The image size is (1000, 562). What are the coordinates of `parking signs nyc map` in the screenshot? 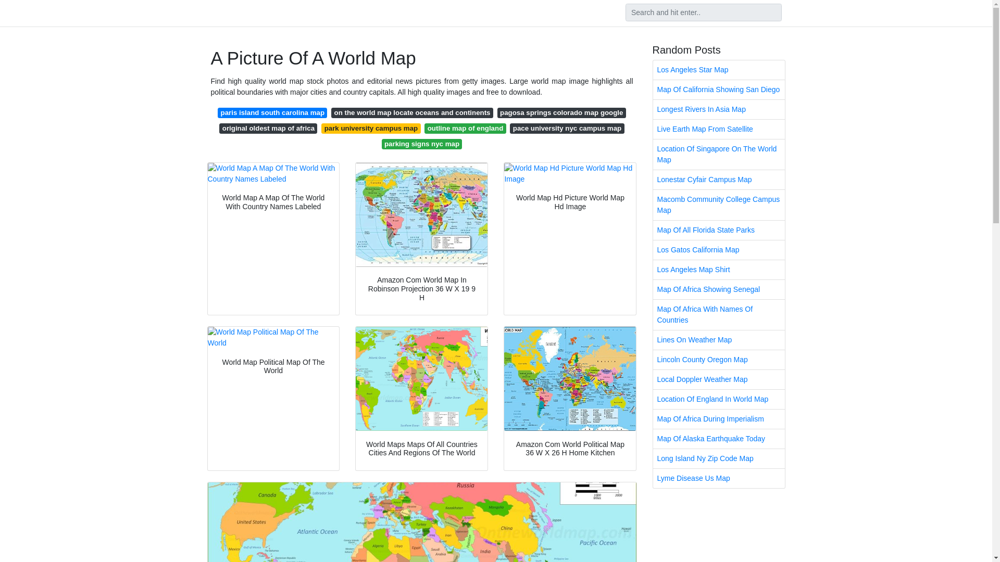 It's located at (422, 144).